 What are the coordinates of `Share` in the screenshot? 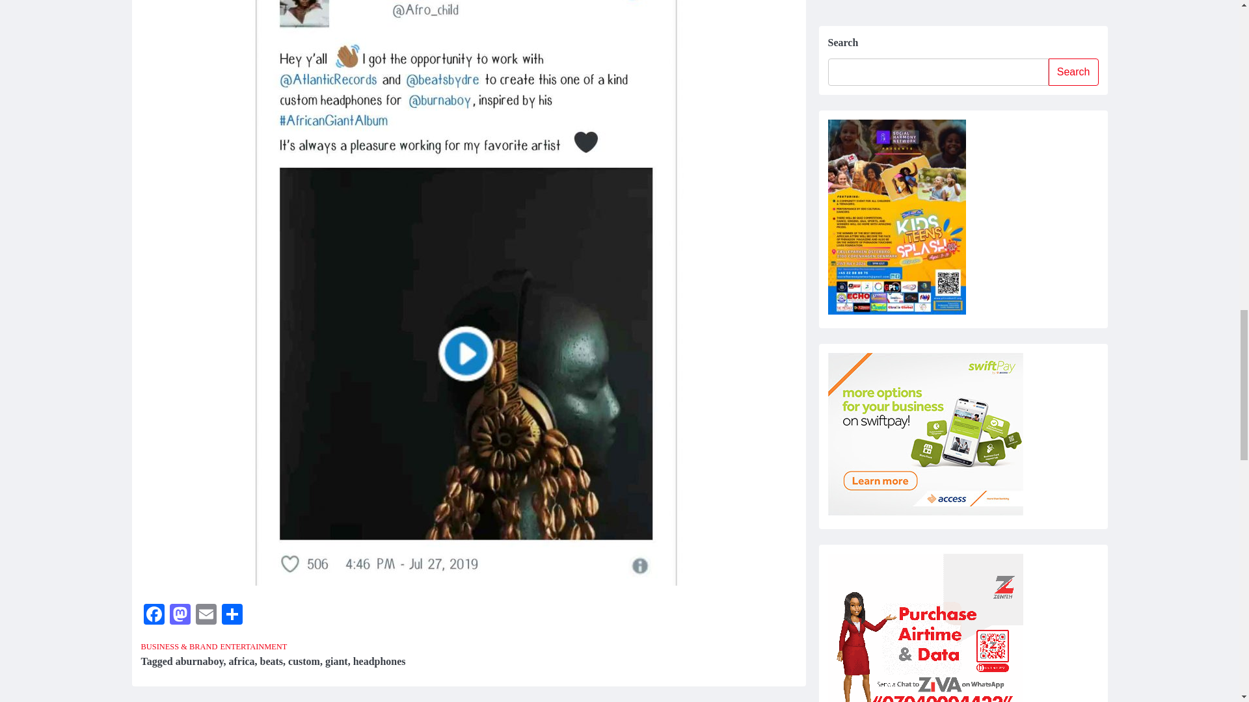 It's located at (232, 615).